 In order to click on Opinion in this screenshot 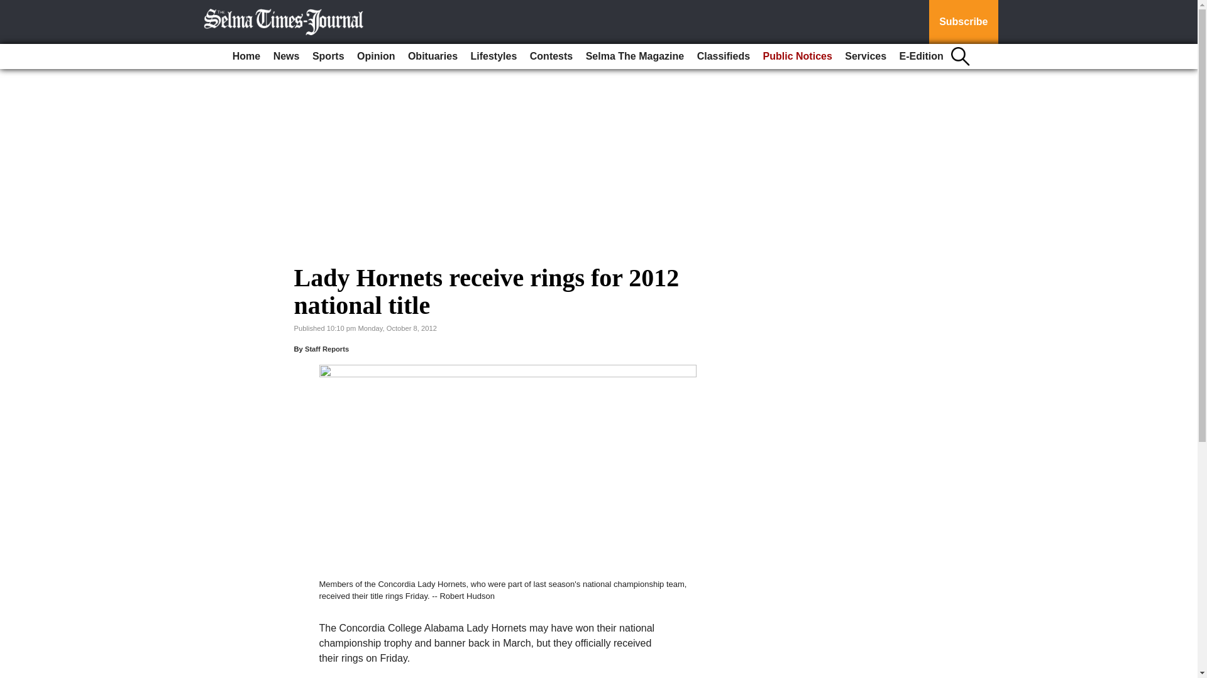, I will do `click(376, 56)`.